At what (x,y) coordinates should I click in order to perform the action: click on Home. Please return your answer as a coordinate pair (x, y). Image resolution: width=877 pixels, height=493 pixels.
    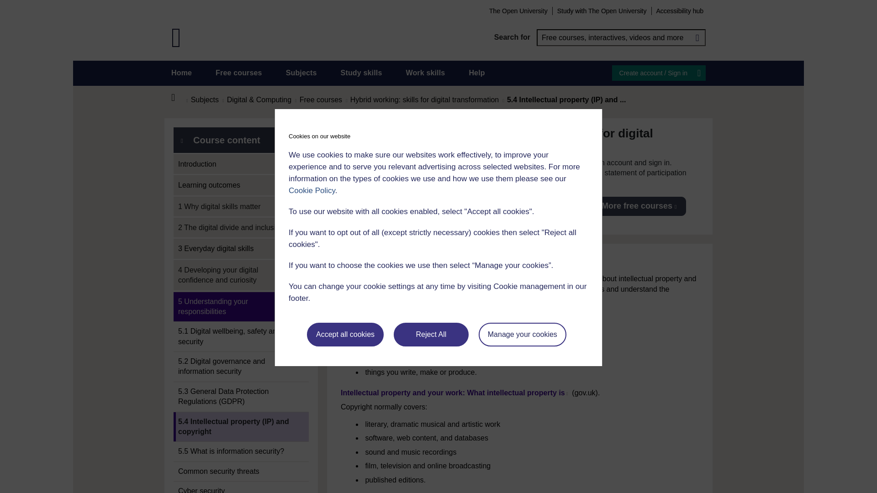
    Looking at the image, I should click on (181, 73).